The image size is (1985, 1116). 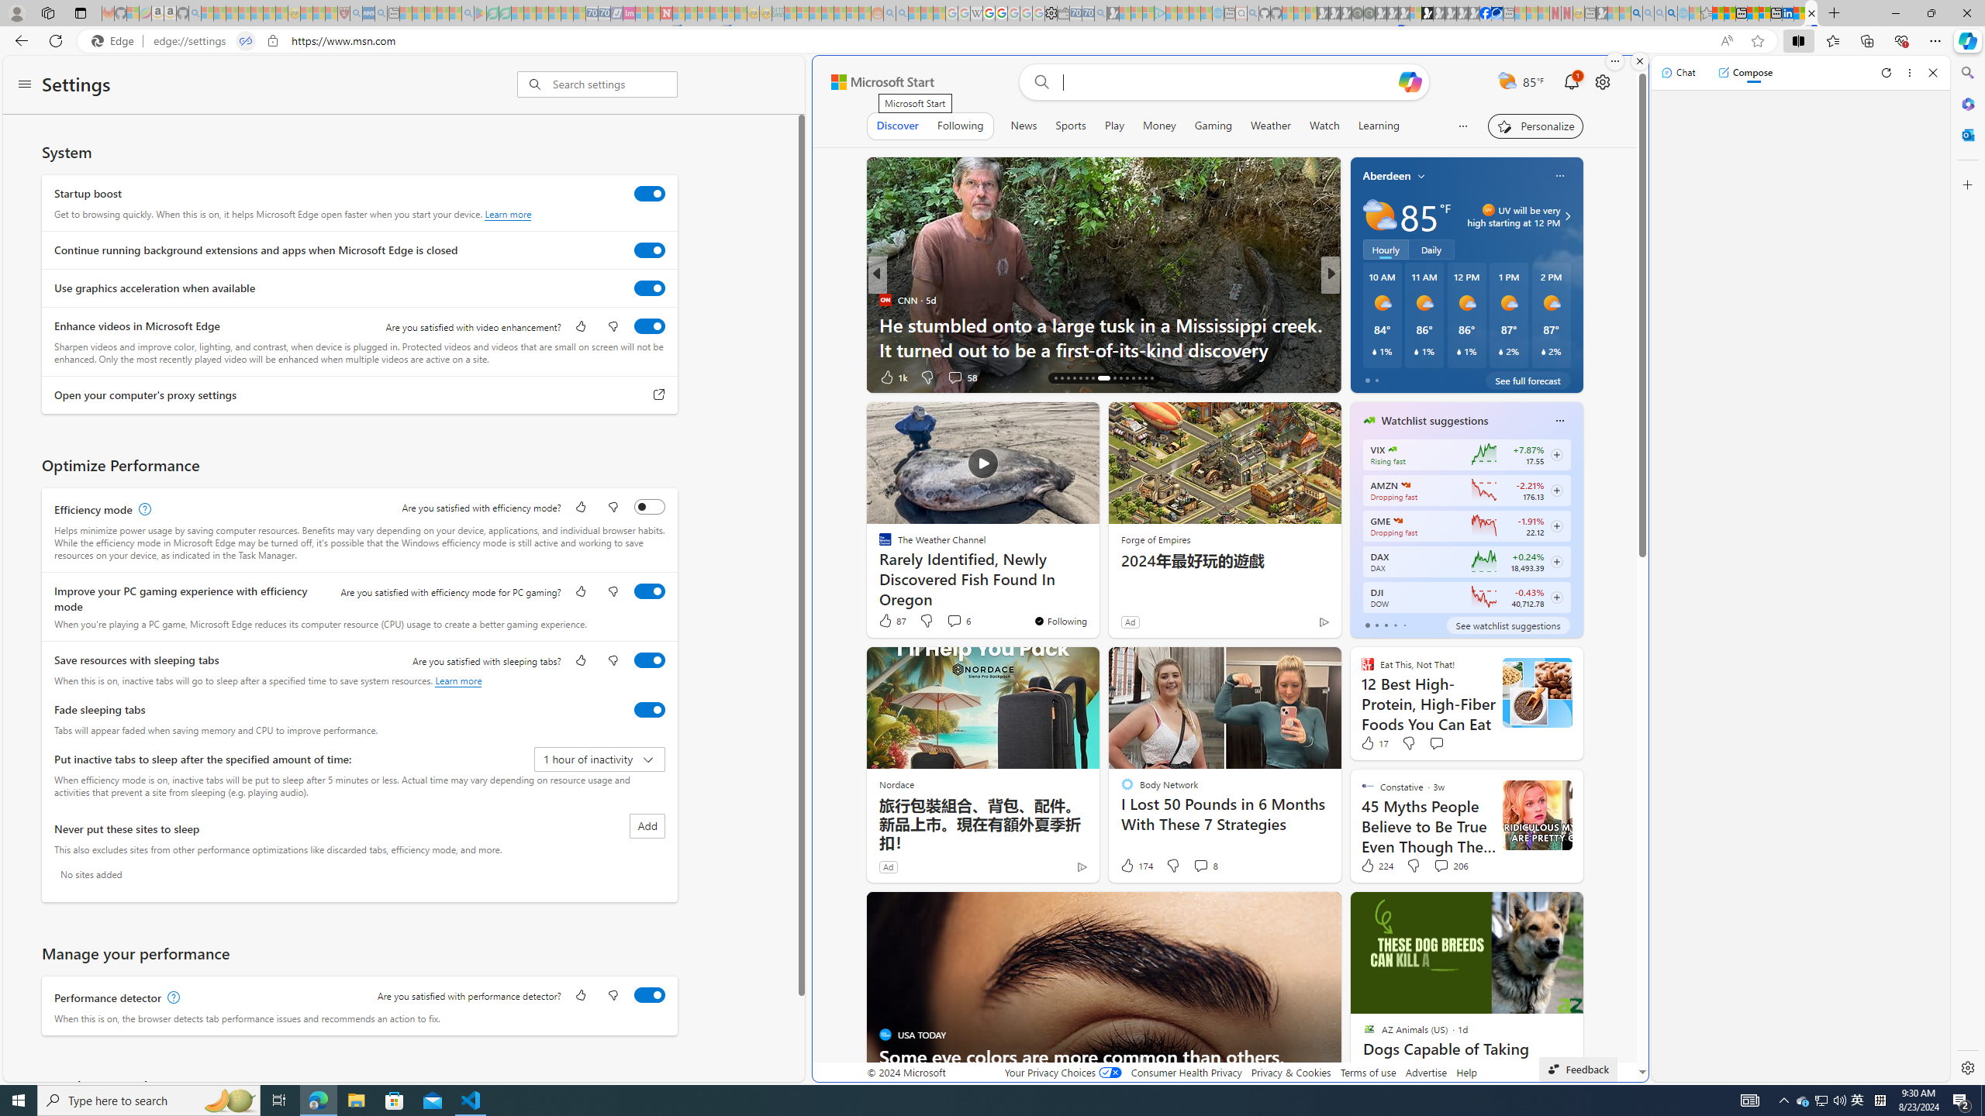 I want to click on AMAZON.COM, INC., so click(x=1405, y=485).